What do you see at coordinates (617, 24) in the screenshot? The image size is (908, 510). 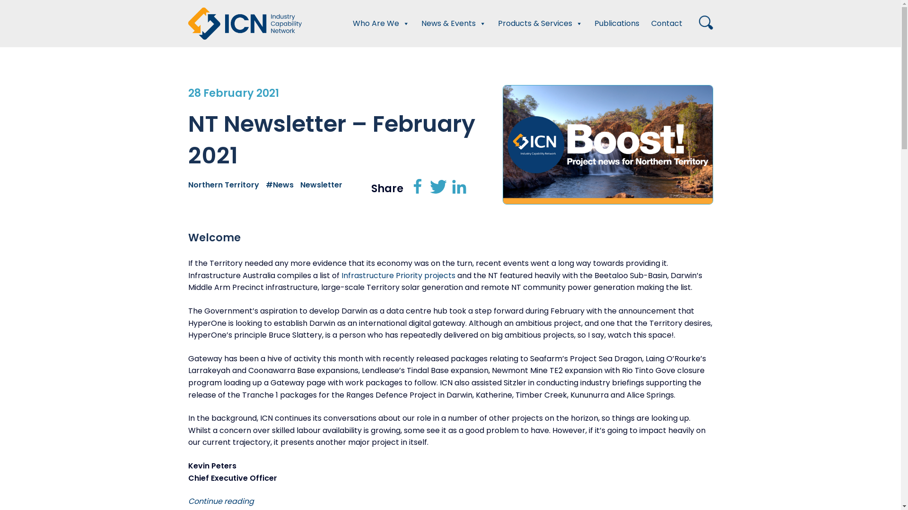 I see `Publications` at bounding box center [617, 24].